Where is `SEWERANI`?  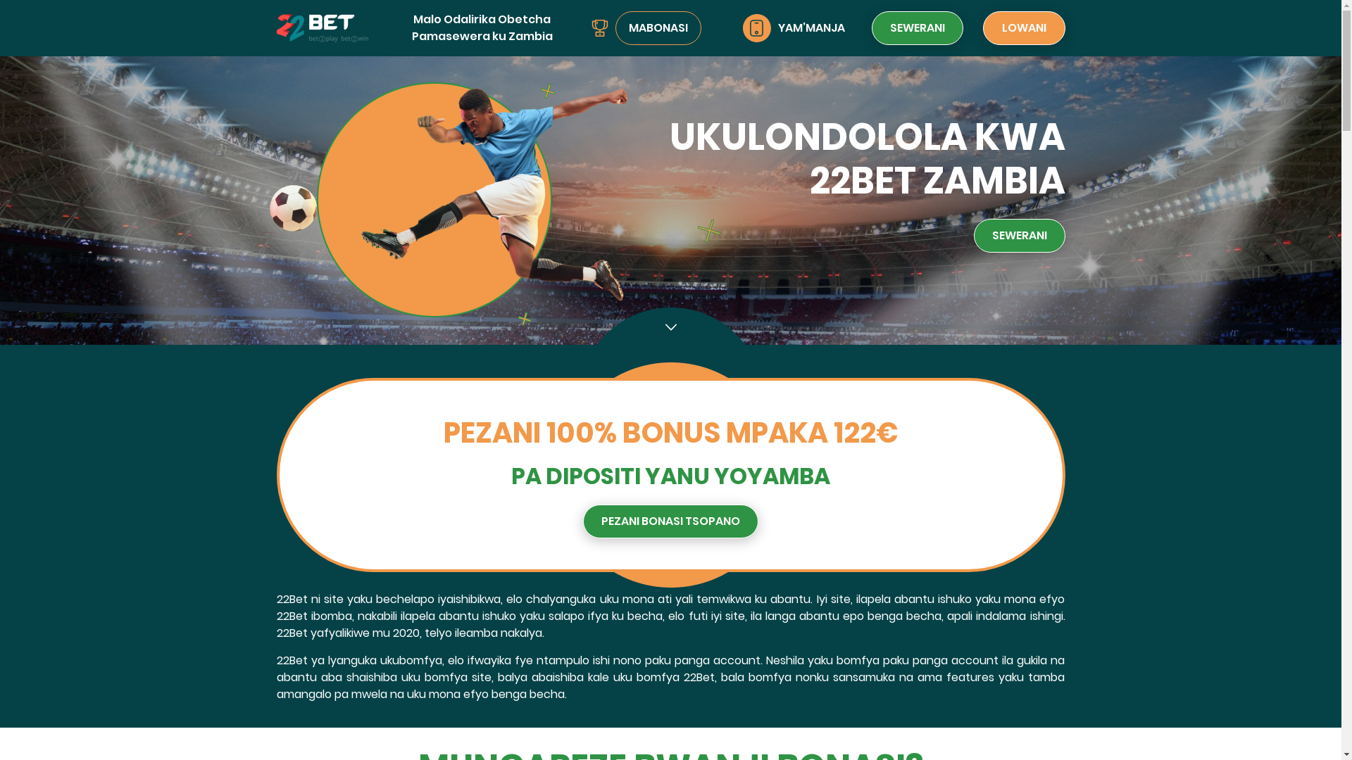 SEWERANI is located at coordinates (918, 28).